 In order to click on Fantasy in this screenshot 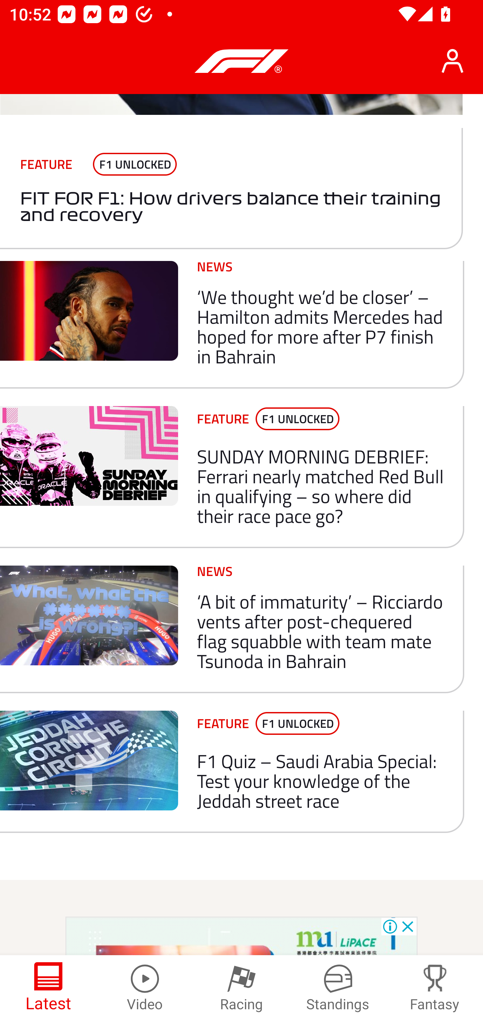, I will do `click(435, 988)`.